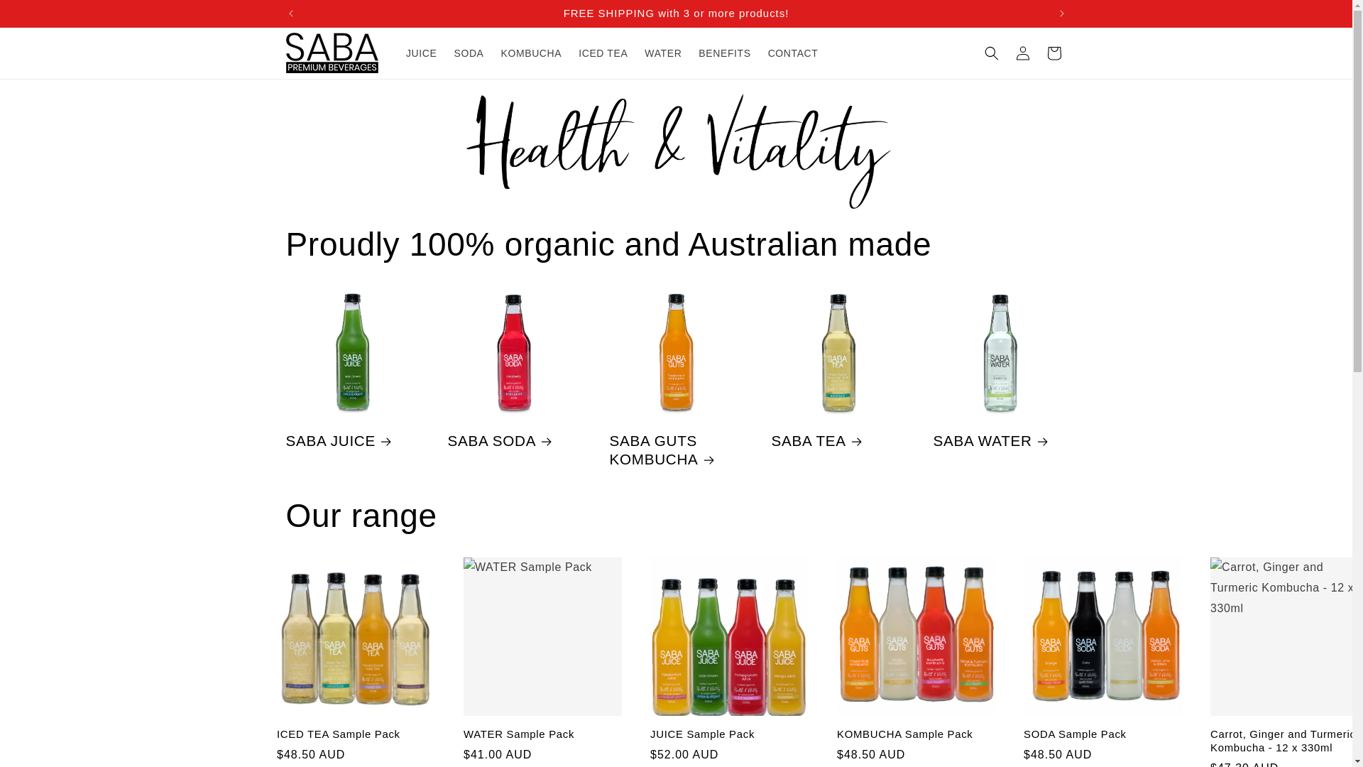  Describe the element at coordinates (531, 53) in the screenshot. I see `KOMBUCHA` at that location.